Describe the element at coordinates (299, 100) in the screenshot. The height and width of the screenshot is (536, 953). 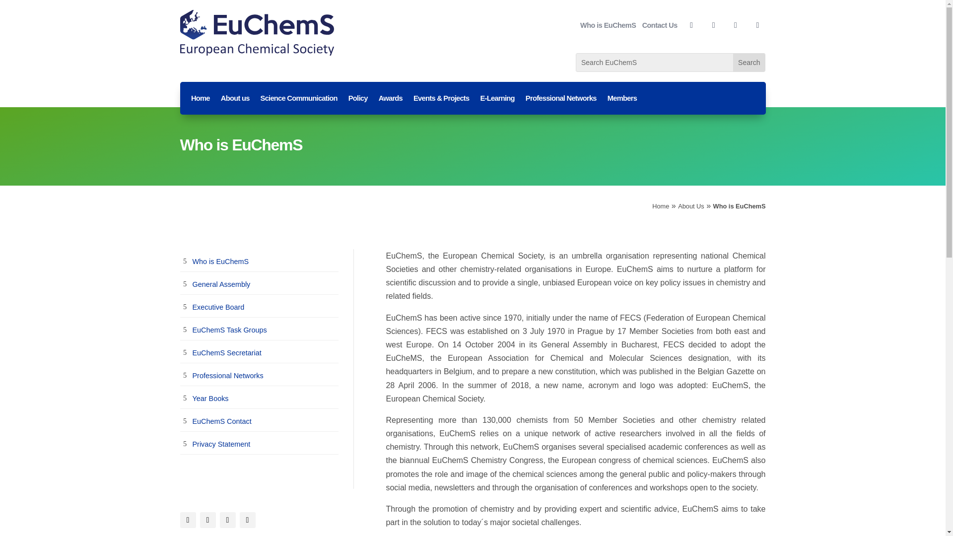
I see `Science Communication` at that location.